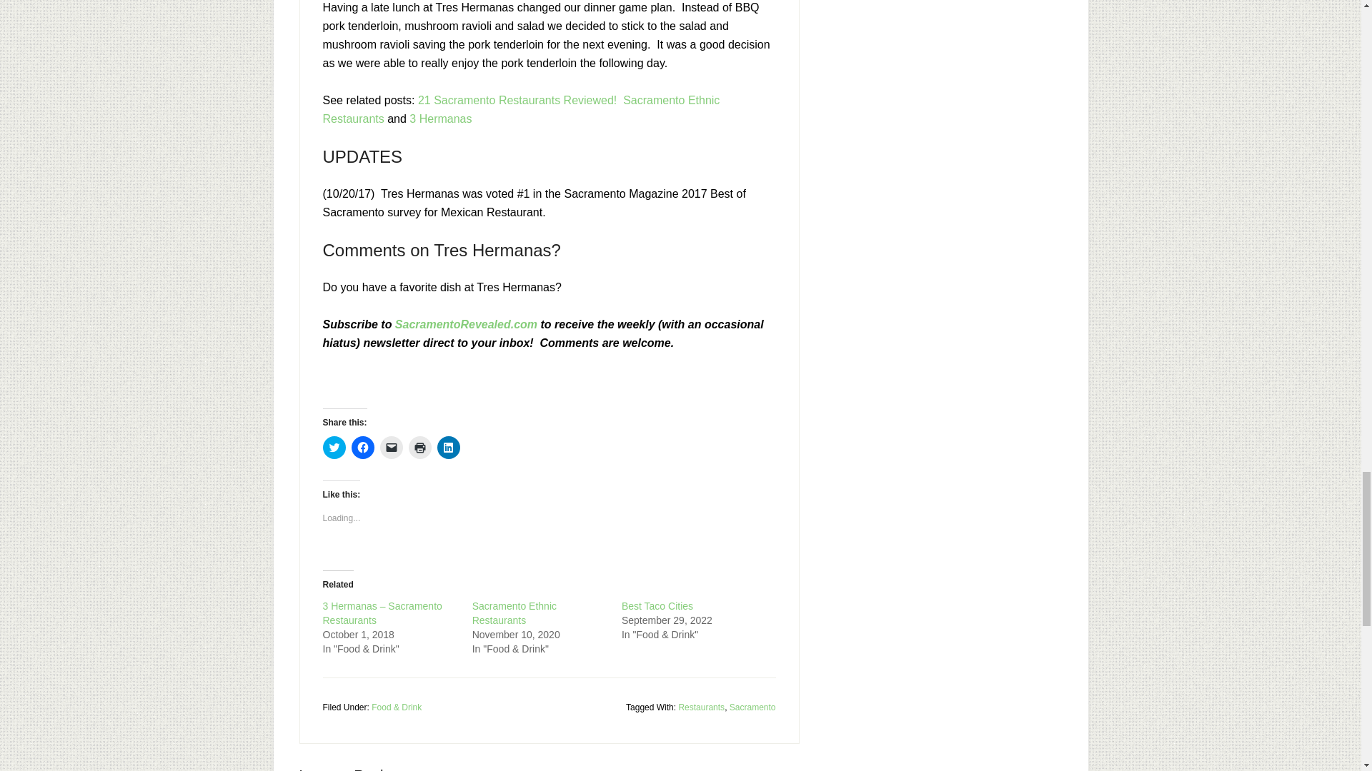 The image size is (1372, 771). What do you see at coordinates (440, 119) in the screenshot?
I see `3 Hermanas` at bounding box center [440, 119].